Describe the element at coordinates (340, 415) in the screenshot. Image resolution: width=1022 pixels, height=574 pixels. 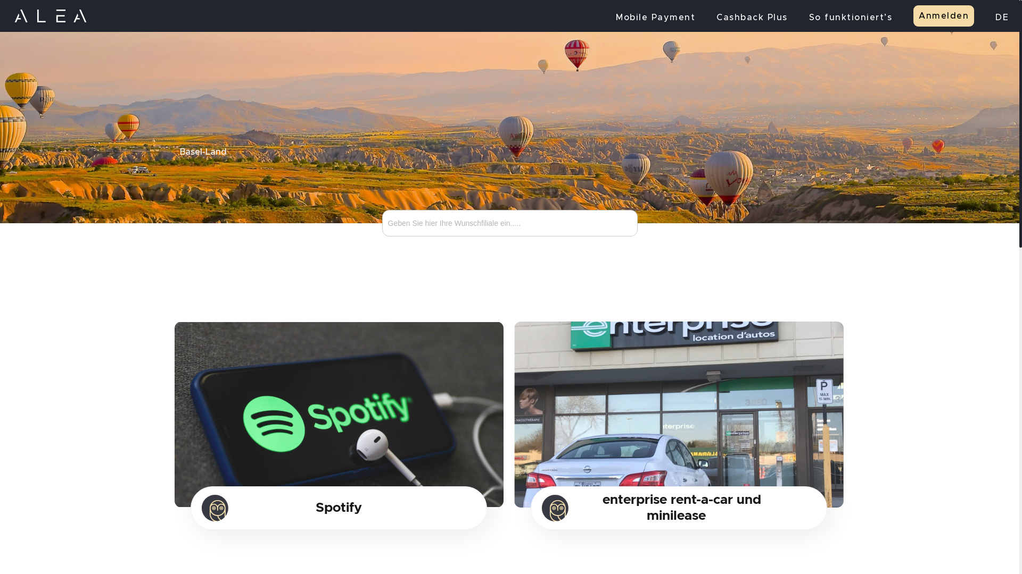
I see `spotify-app-clubhouse` at that location.